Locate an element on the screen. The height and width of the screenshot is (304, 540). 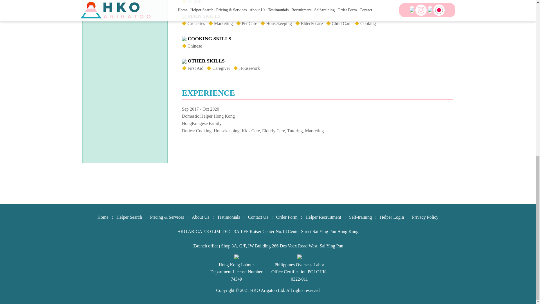
Contact Us is located at coordinates (258, 217).